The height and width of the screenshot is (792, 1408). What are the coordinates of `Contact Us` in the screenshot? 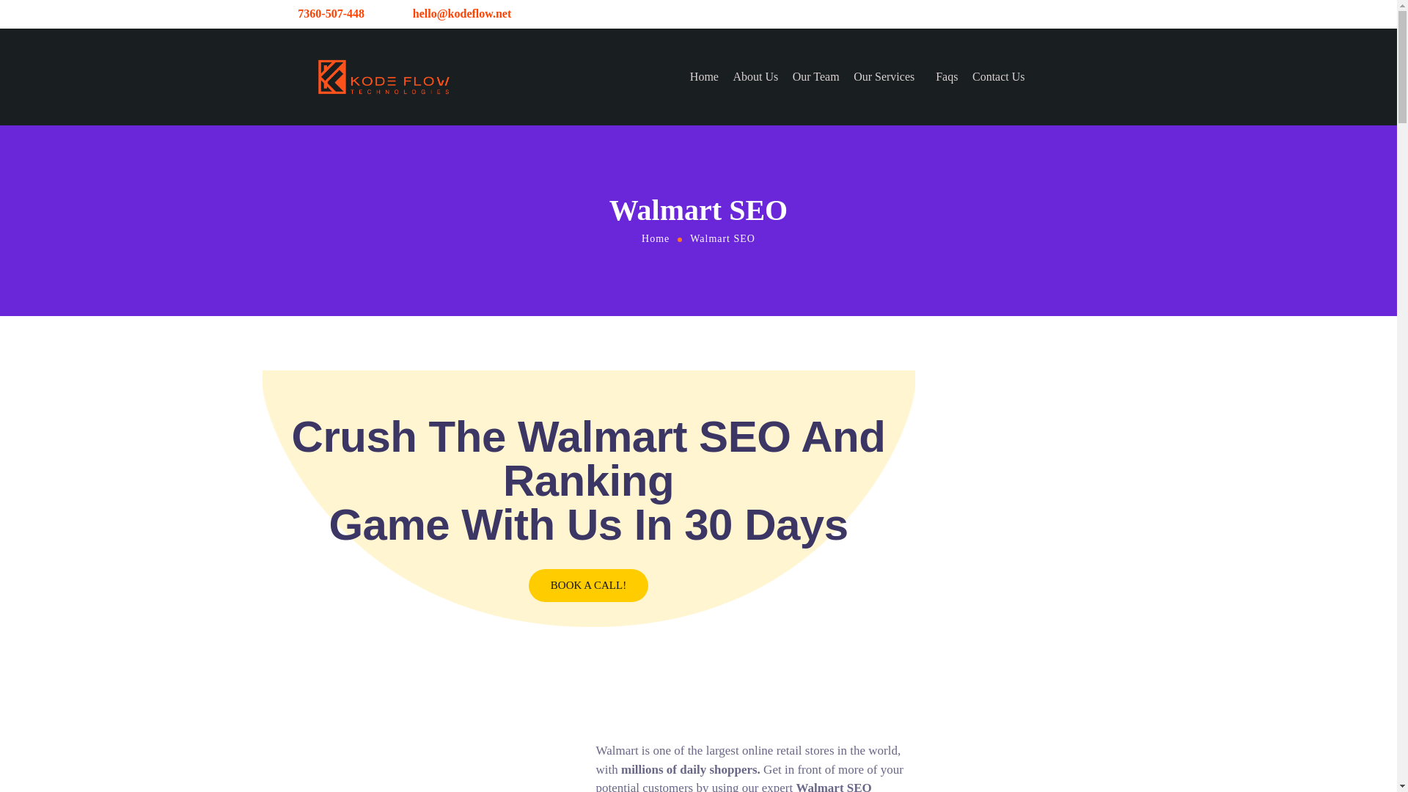 It's located at (999, 77).